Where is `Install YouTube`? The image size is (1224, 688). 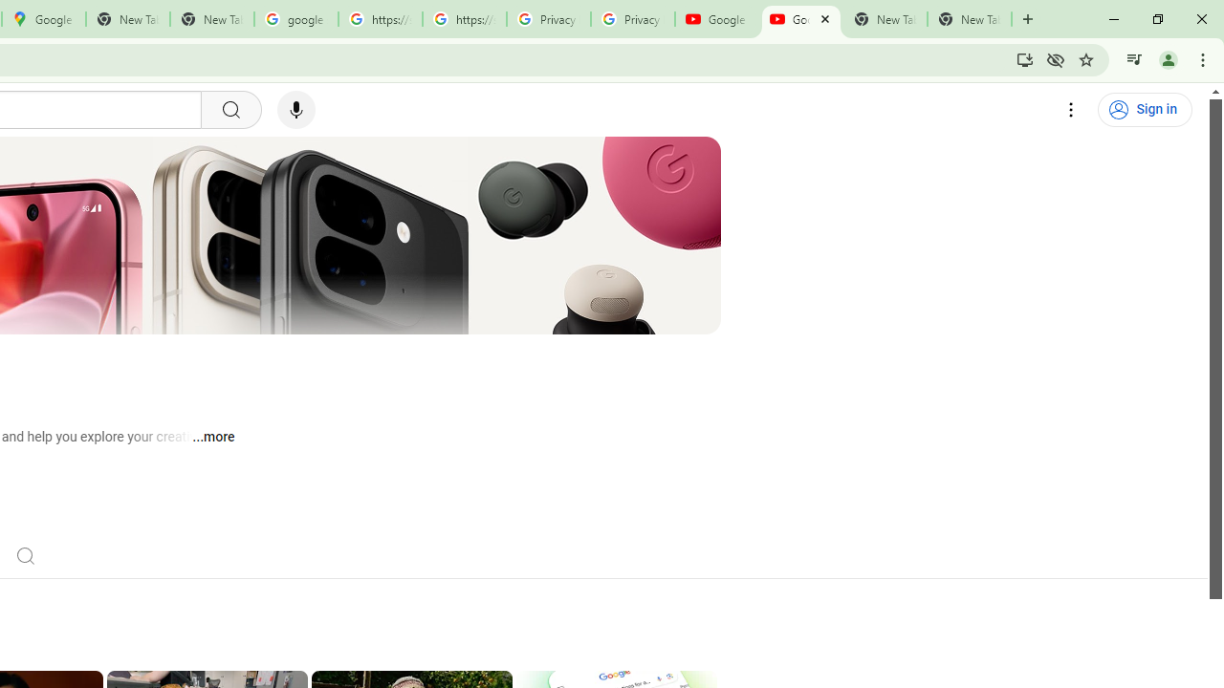 Install YouTube is located at coordinates (1025, 59).